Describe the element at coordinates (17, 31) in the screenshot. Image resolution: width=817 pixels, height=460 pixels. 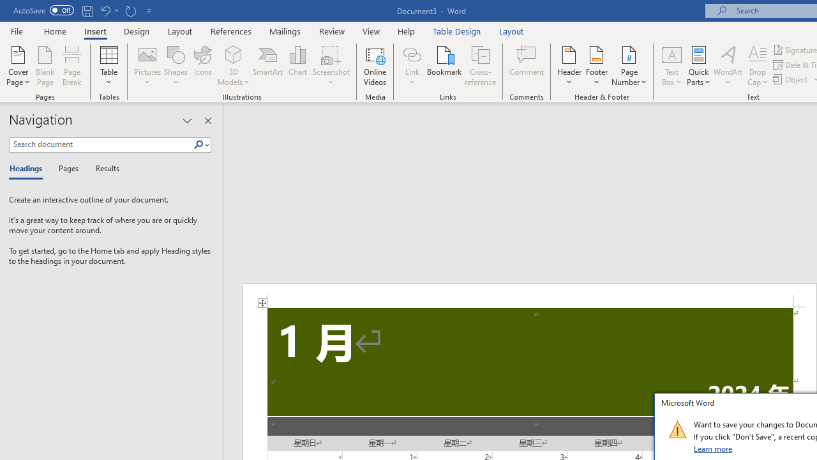
I see `File Tab` at that location.